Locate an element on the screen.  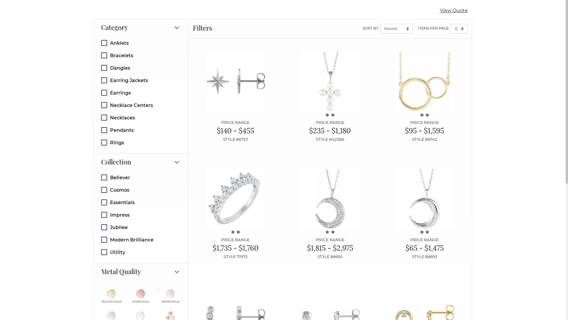
Pendants is located at coordinates (141, 130).